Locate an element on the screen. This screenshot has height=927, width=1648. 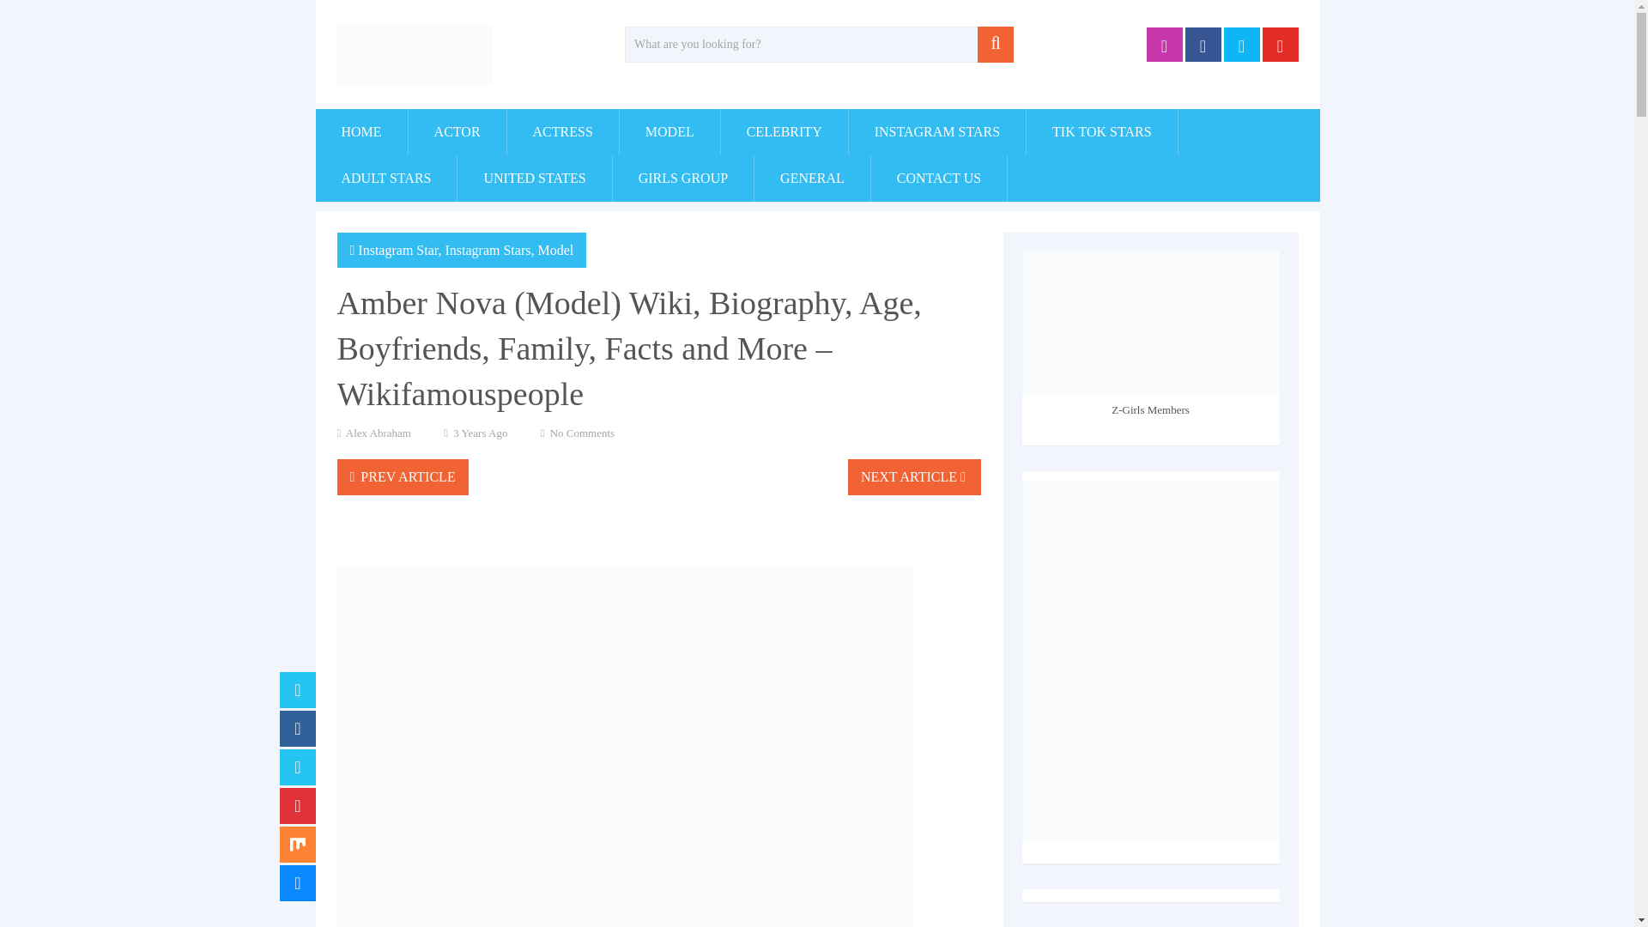
MODEL is located at coordinates (669, 132).